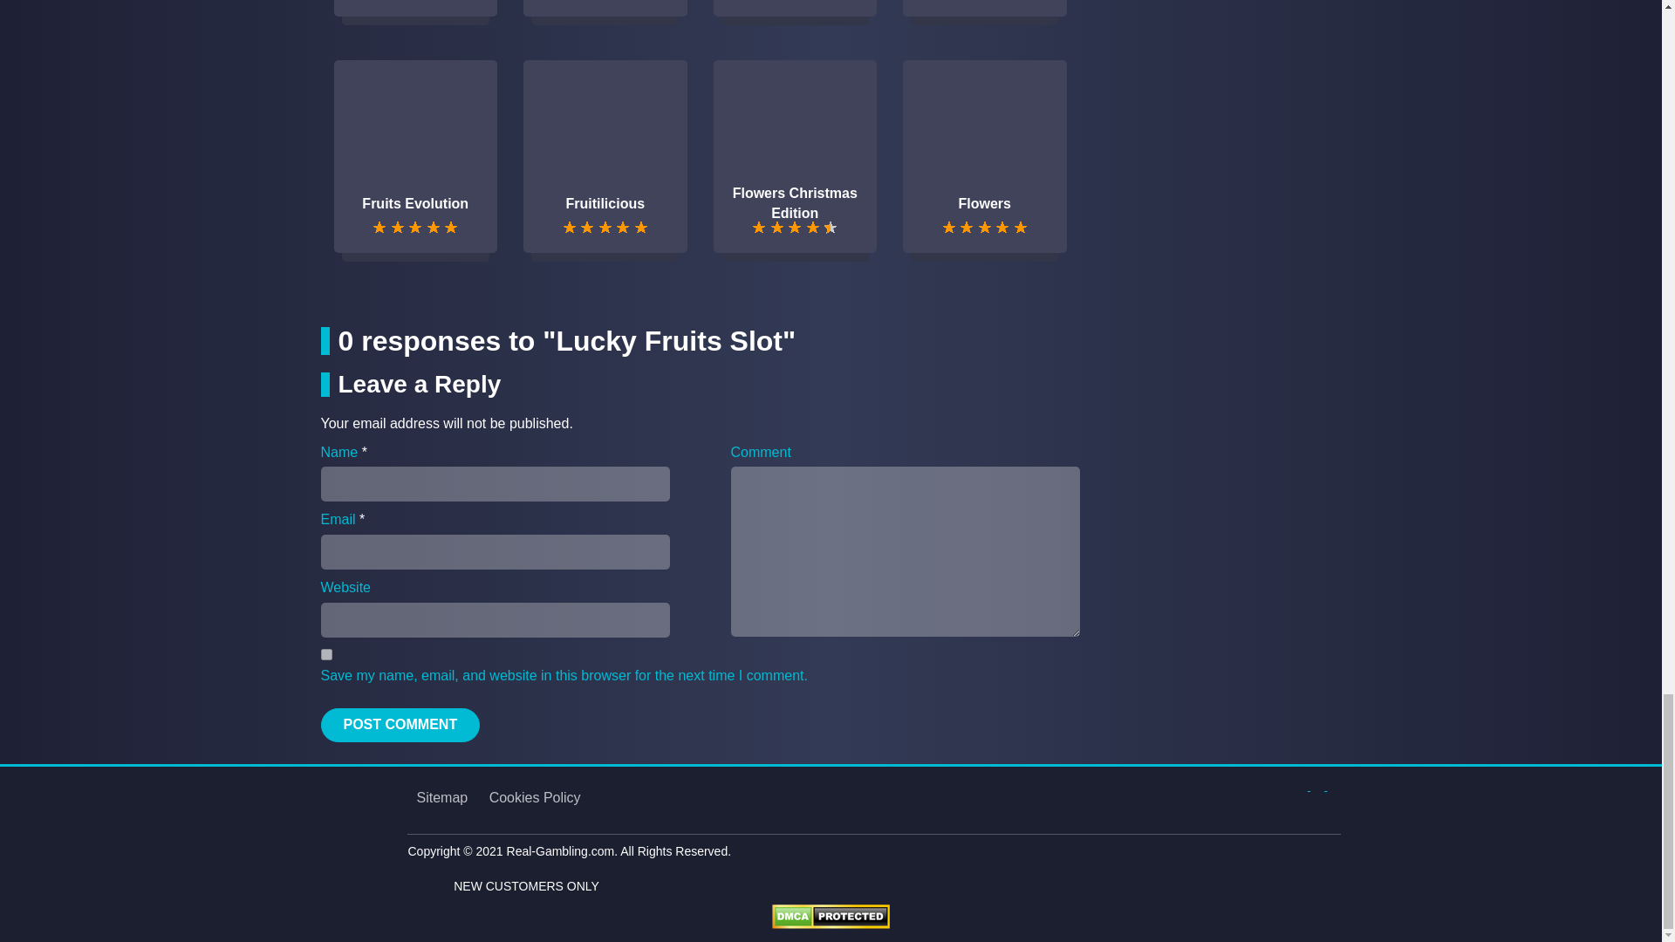 The height and width of the screenshot is (942, 1675). Describe the element at coordinates (831, 916) in the screenshot. I see `DMCA.com Protection Status` at that location.